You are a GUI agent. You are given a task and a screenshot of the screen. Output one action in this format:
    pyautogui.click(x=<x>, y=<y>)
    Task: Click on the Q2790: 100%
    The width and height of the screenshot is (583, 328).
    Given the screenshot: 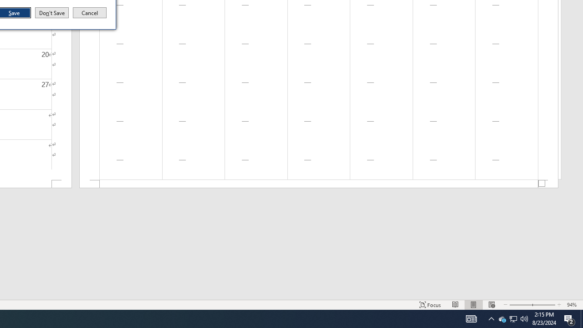 What is the action you would take?
    pyautogui.click(x=524, y=319)
    